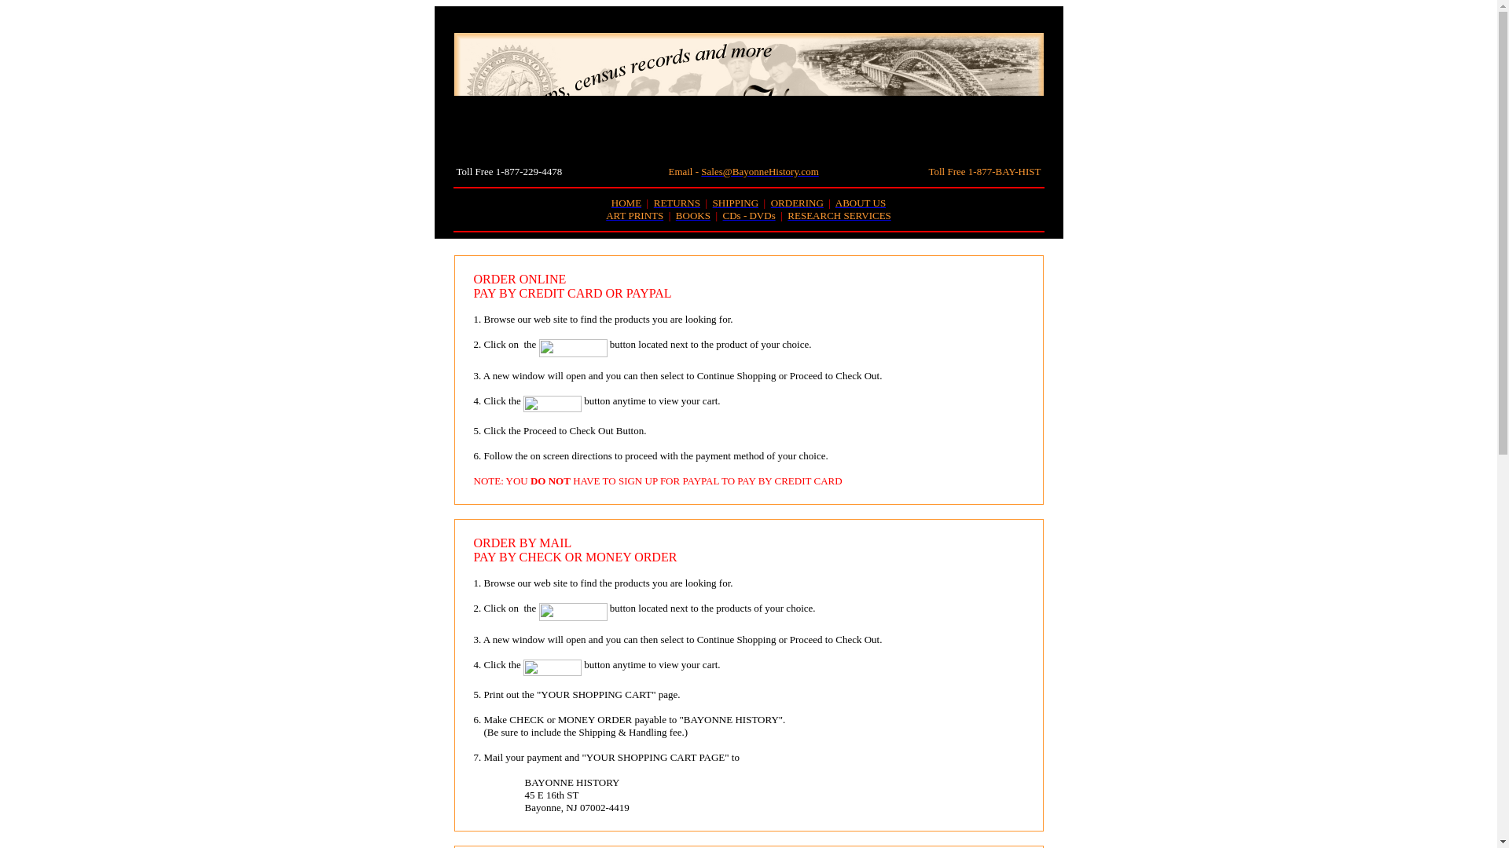 The width and height of the screenshot is (1509, 848). Describe the element at coordinates (839, 215) in the screenshot. I see `RESEARCH SERVICES NOW AVAILABLE` at that location.